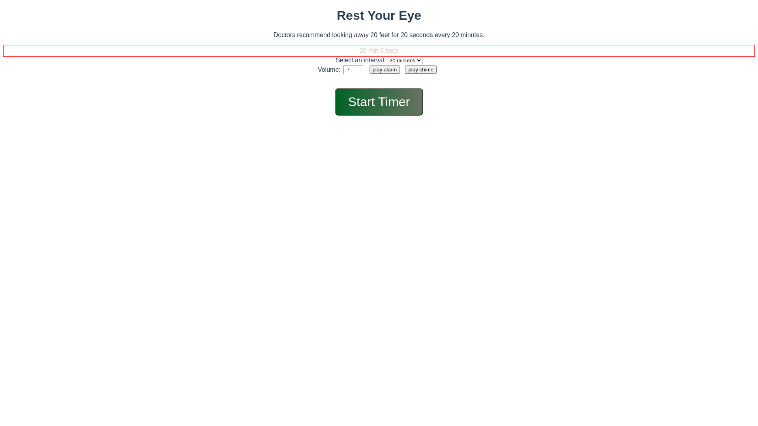 This screenshot has width=758, height=426. I want to click on Start Timer, so click(379, 102).